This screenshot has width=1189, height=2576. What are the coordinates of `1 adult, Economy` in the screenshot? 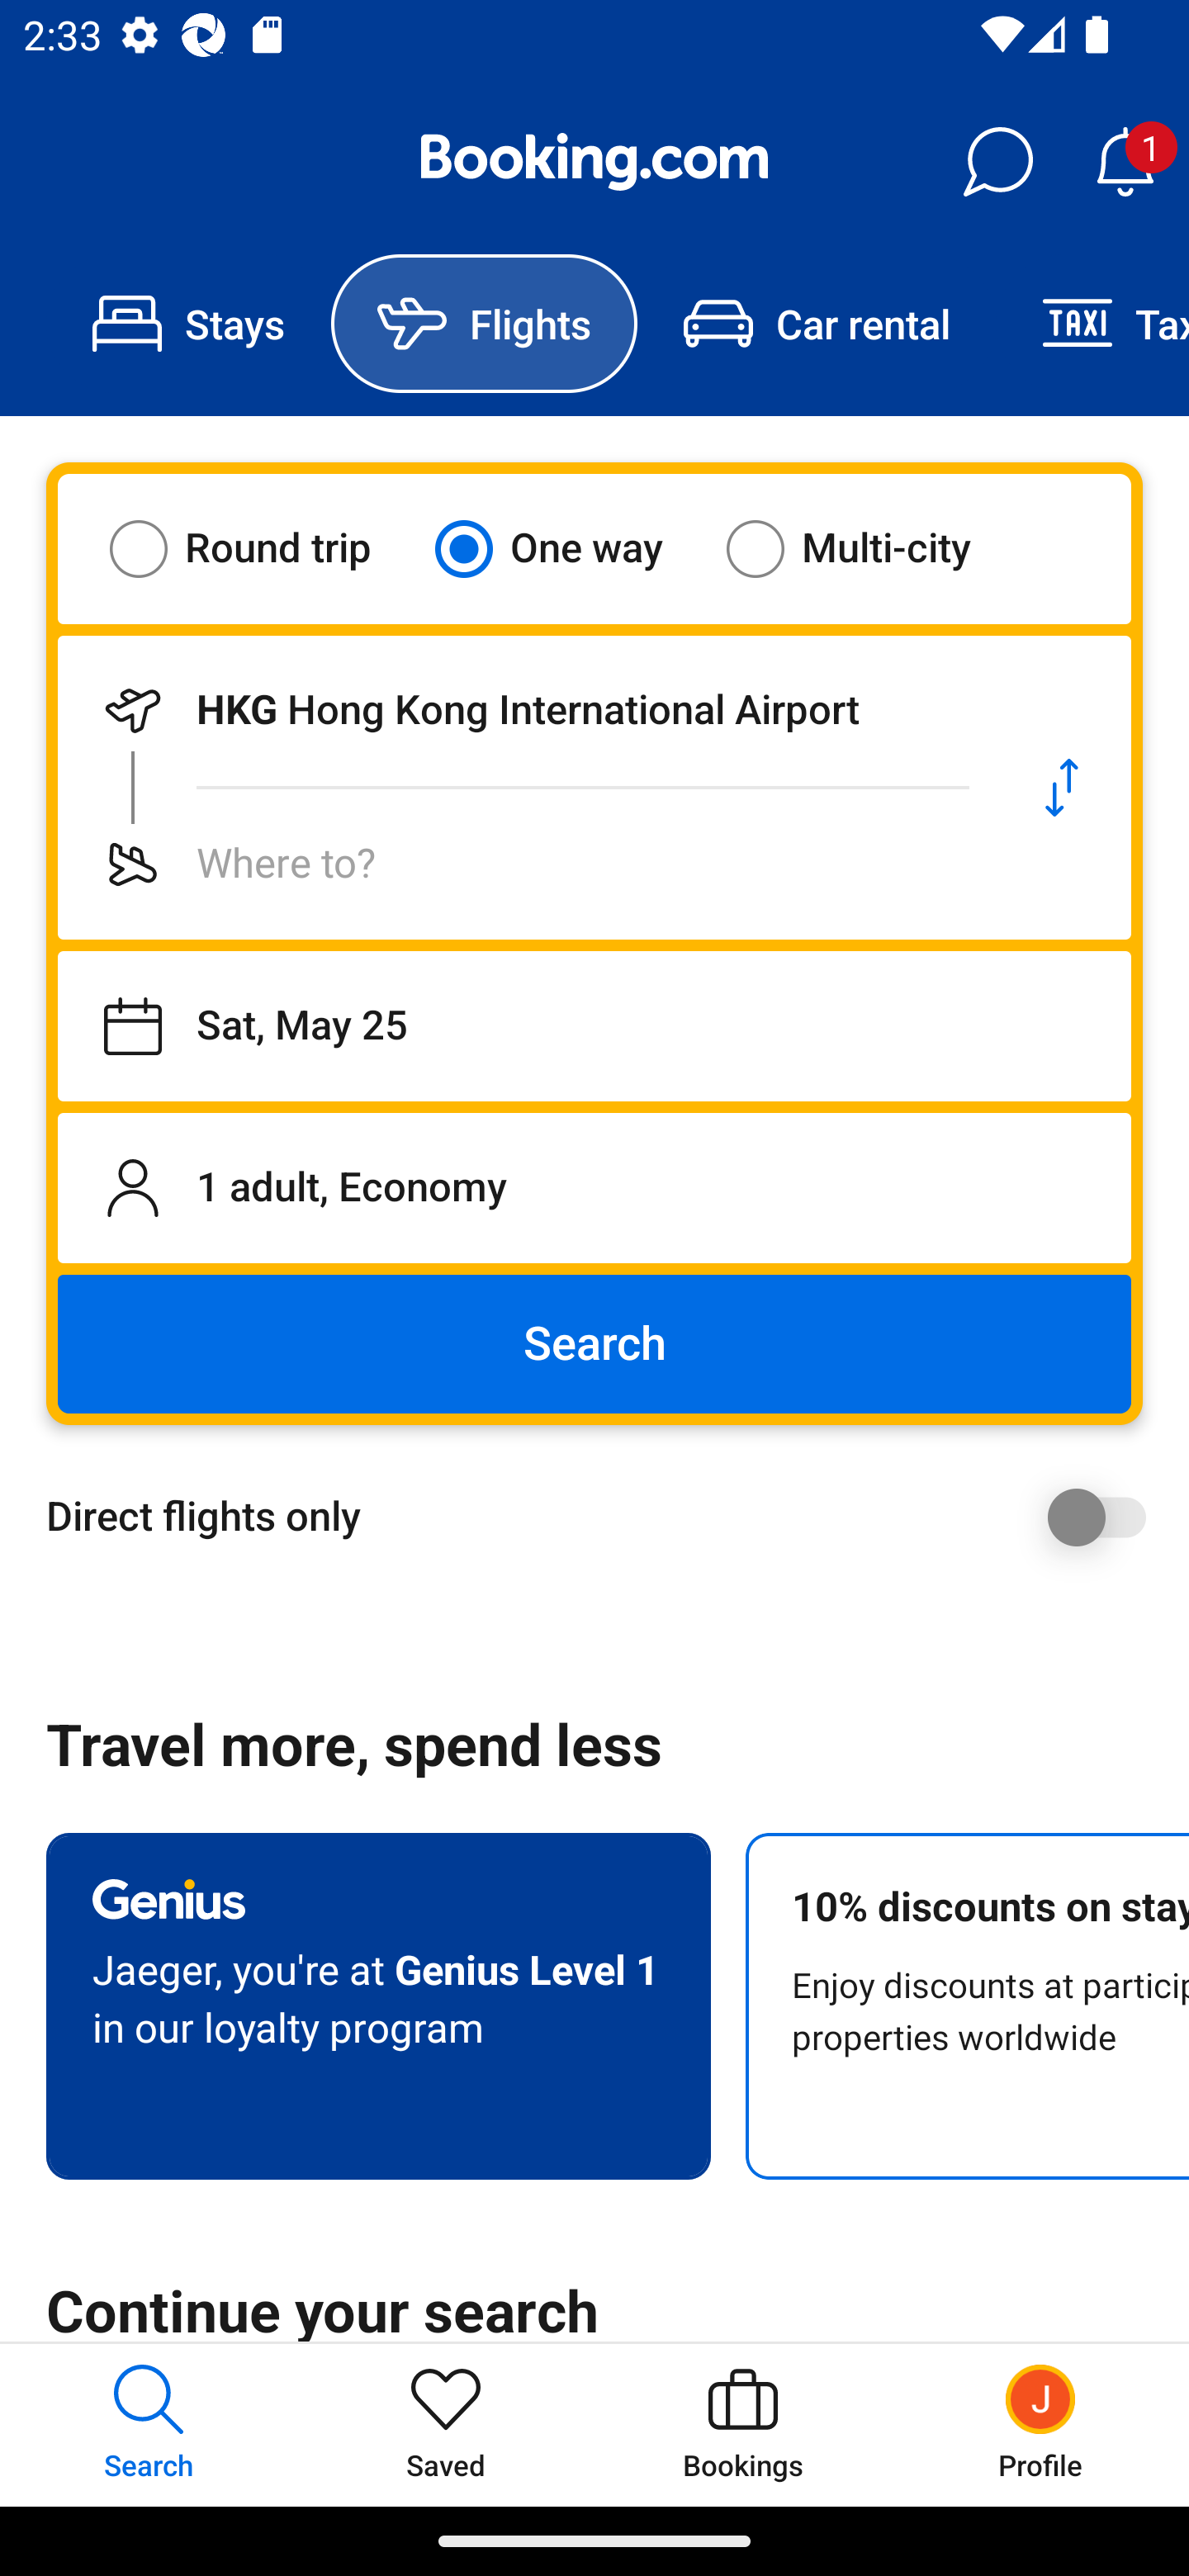 It's located at (594, 1187).